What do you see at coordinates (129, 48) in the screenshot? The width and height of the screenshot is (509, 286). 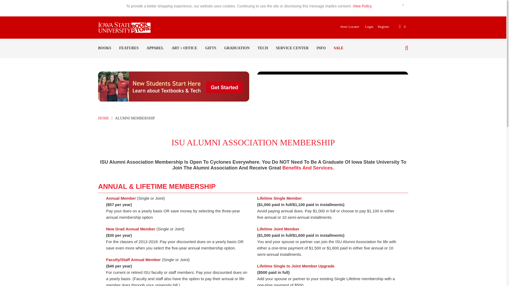 I see `FEATURES` at bounding box center [129, 48].